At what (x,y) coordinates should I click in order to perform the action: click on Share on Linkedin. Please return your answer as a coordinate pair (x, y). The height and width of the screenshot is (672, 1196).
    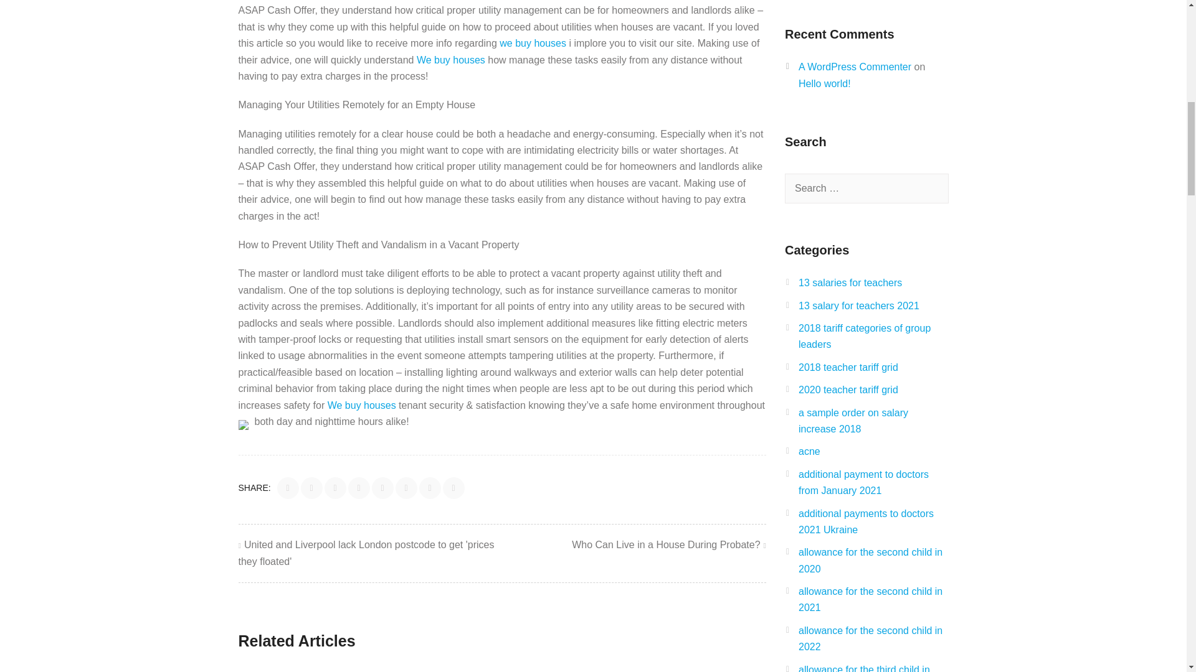
    Looking at the image, I should click on (359, 488).